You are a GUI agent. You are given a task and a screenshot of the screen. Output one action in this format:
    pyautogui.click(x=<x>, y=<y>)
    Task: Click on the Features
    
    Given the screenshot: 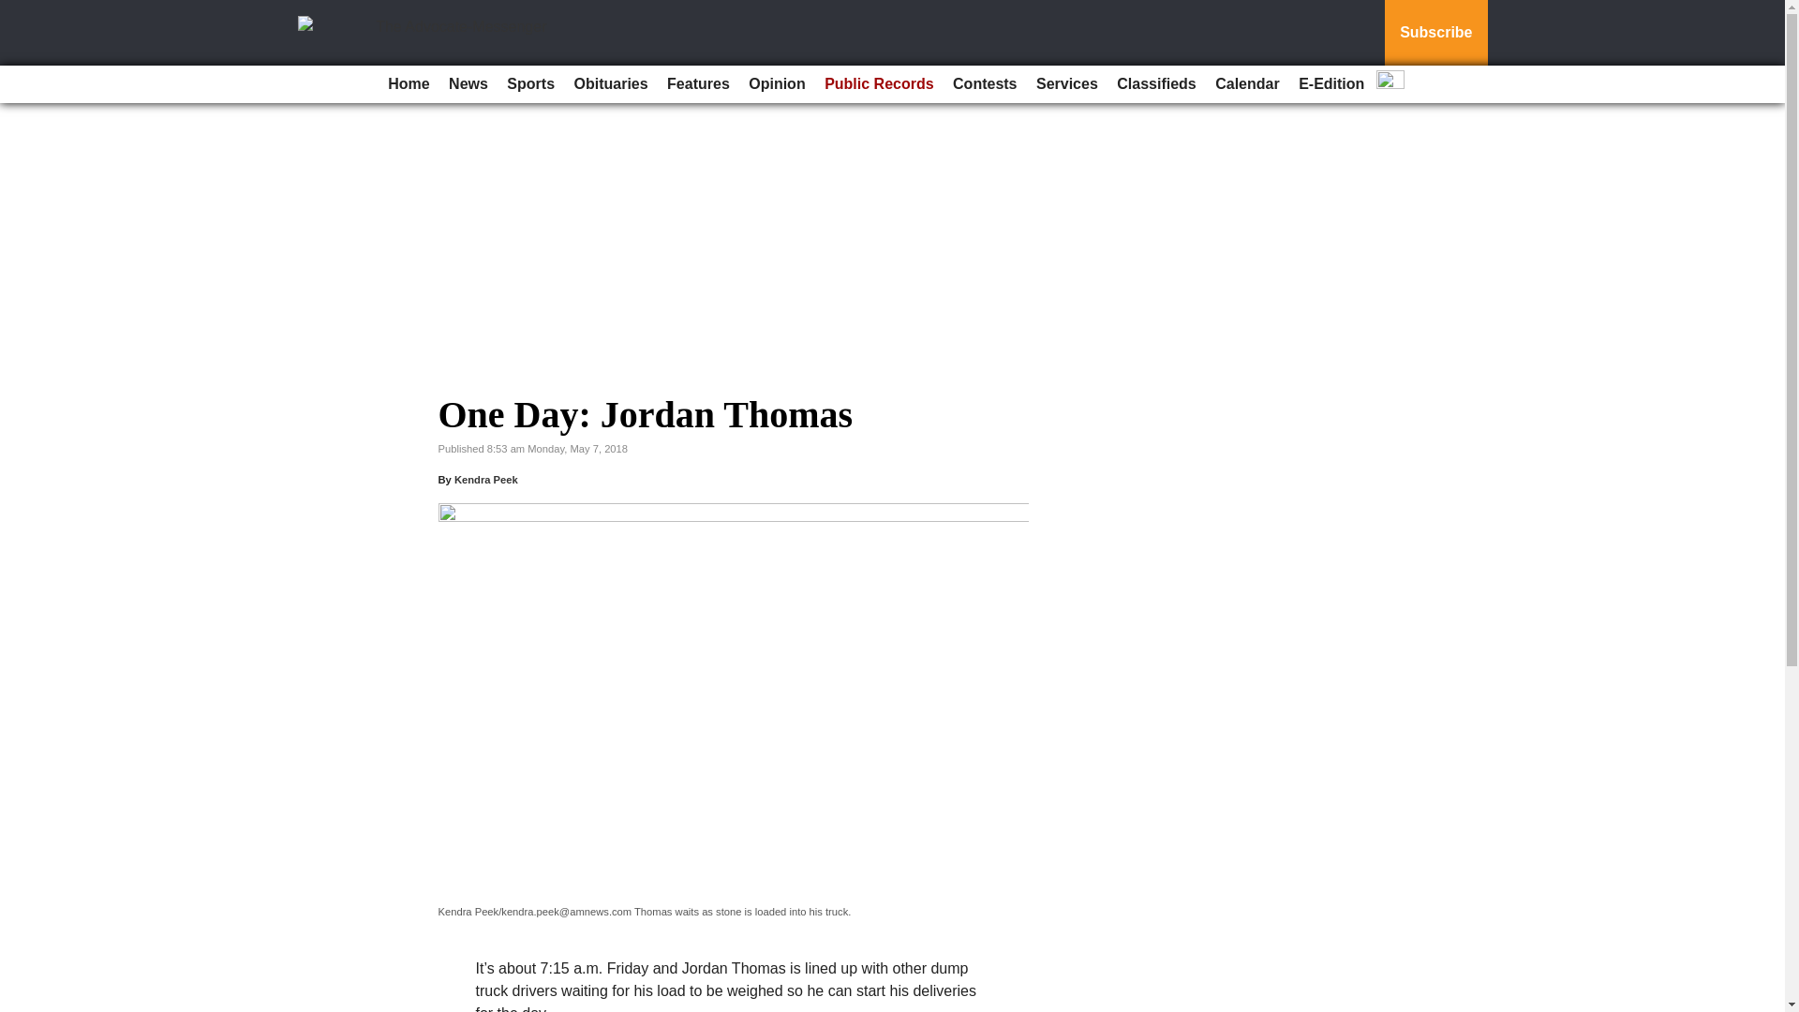 What is the action you would take?
    pyautogui.click(x=699, y=84)
    